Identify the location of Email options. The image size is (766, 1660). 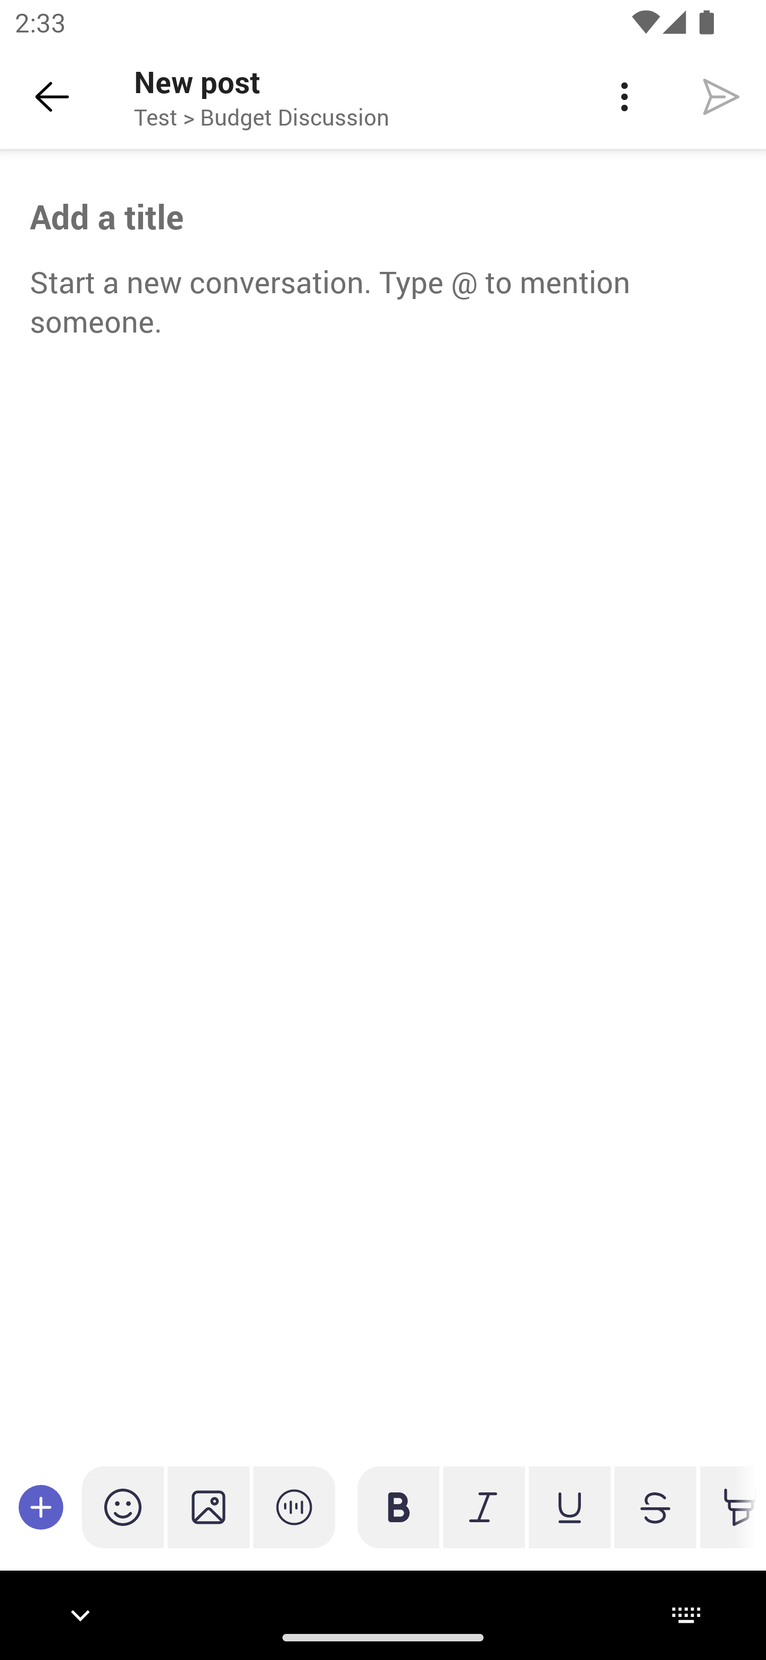
(624, 97).